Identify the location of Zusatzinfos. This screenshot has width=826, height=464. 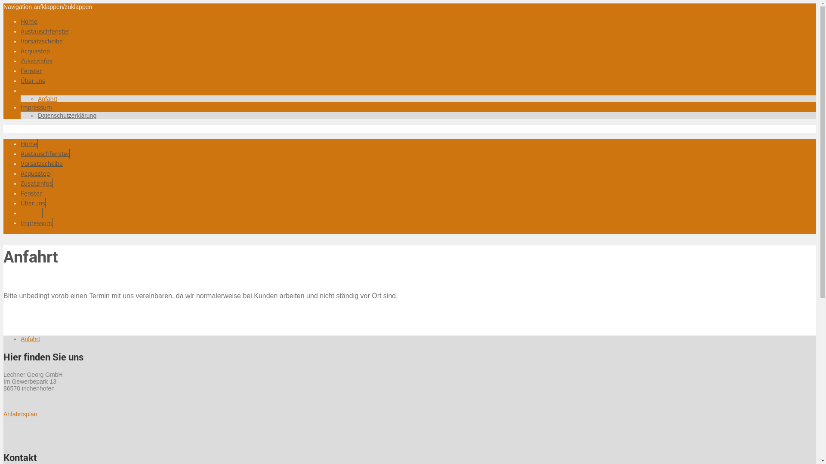
(37, 61).